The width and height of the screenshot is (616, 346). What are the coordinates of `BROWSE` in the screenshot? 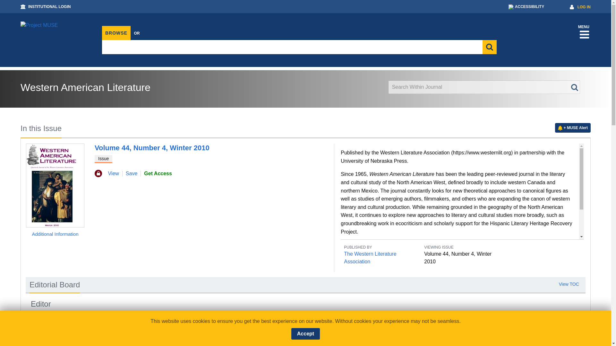 It's located at (116, 33).